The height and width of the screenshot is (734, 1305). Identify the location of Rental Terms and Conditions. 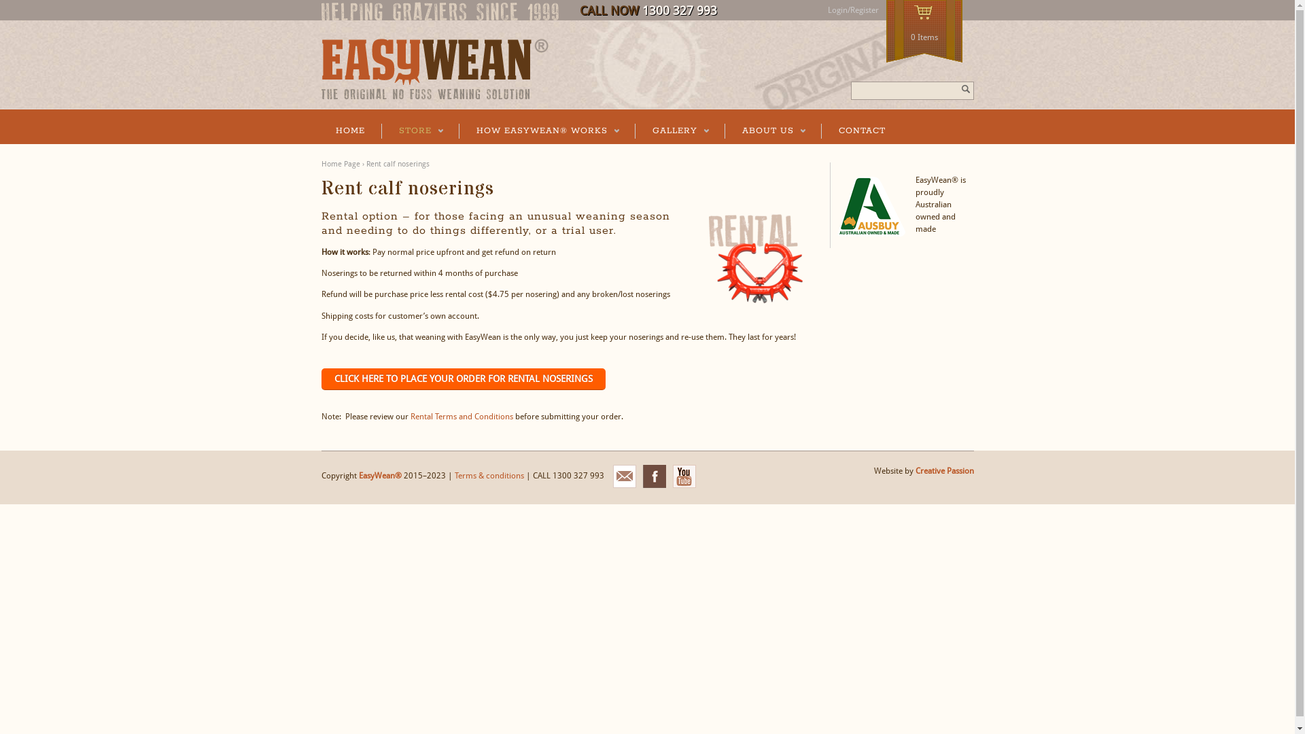
(463, 417).